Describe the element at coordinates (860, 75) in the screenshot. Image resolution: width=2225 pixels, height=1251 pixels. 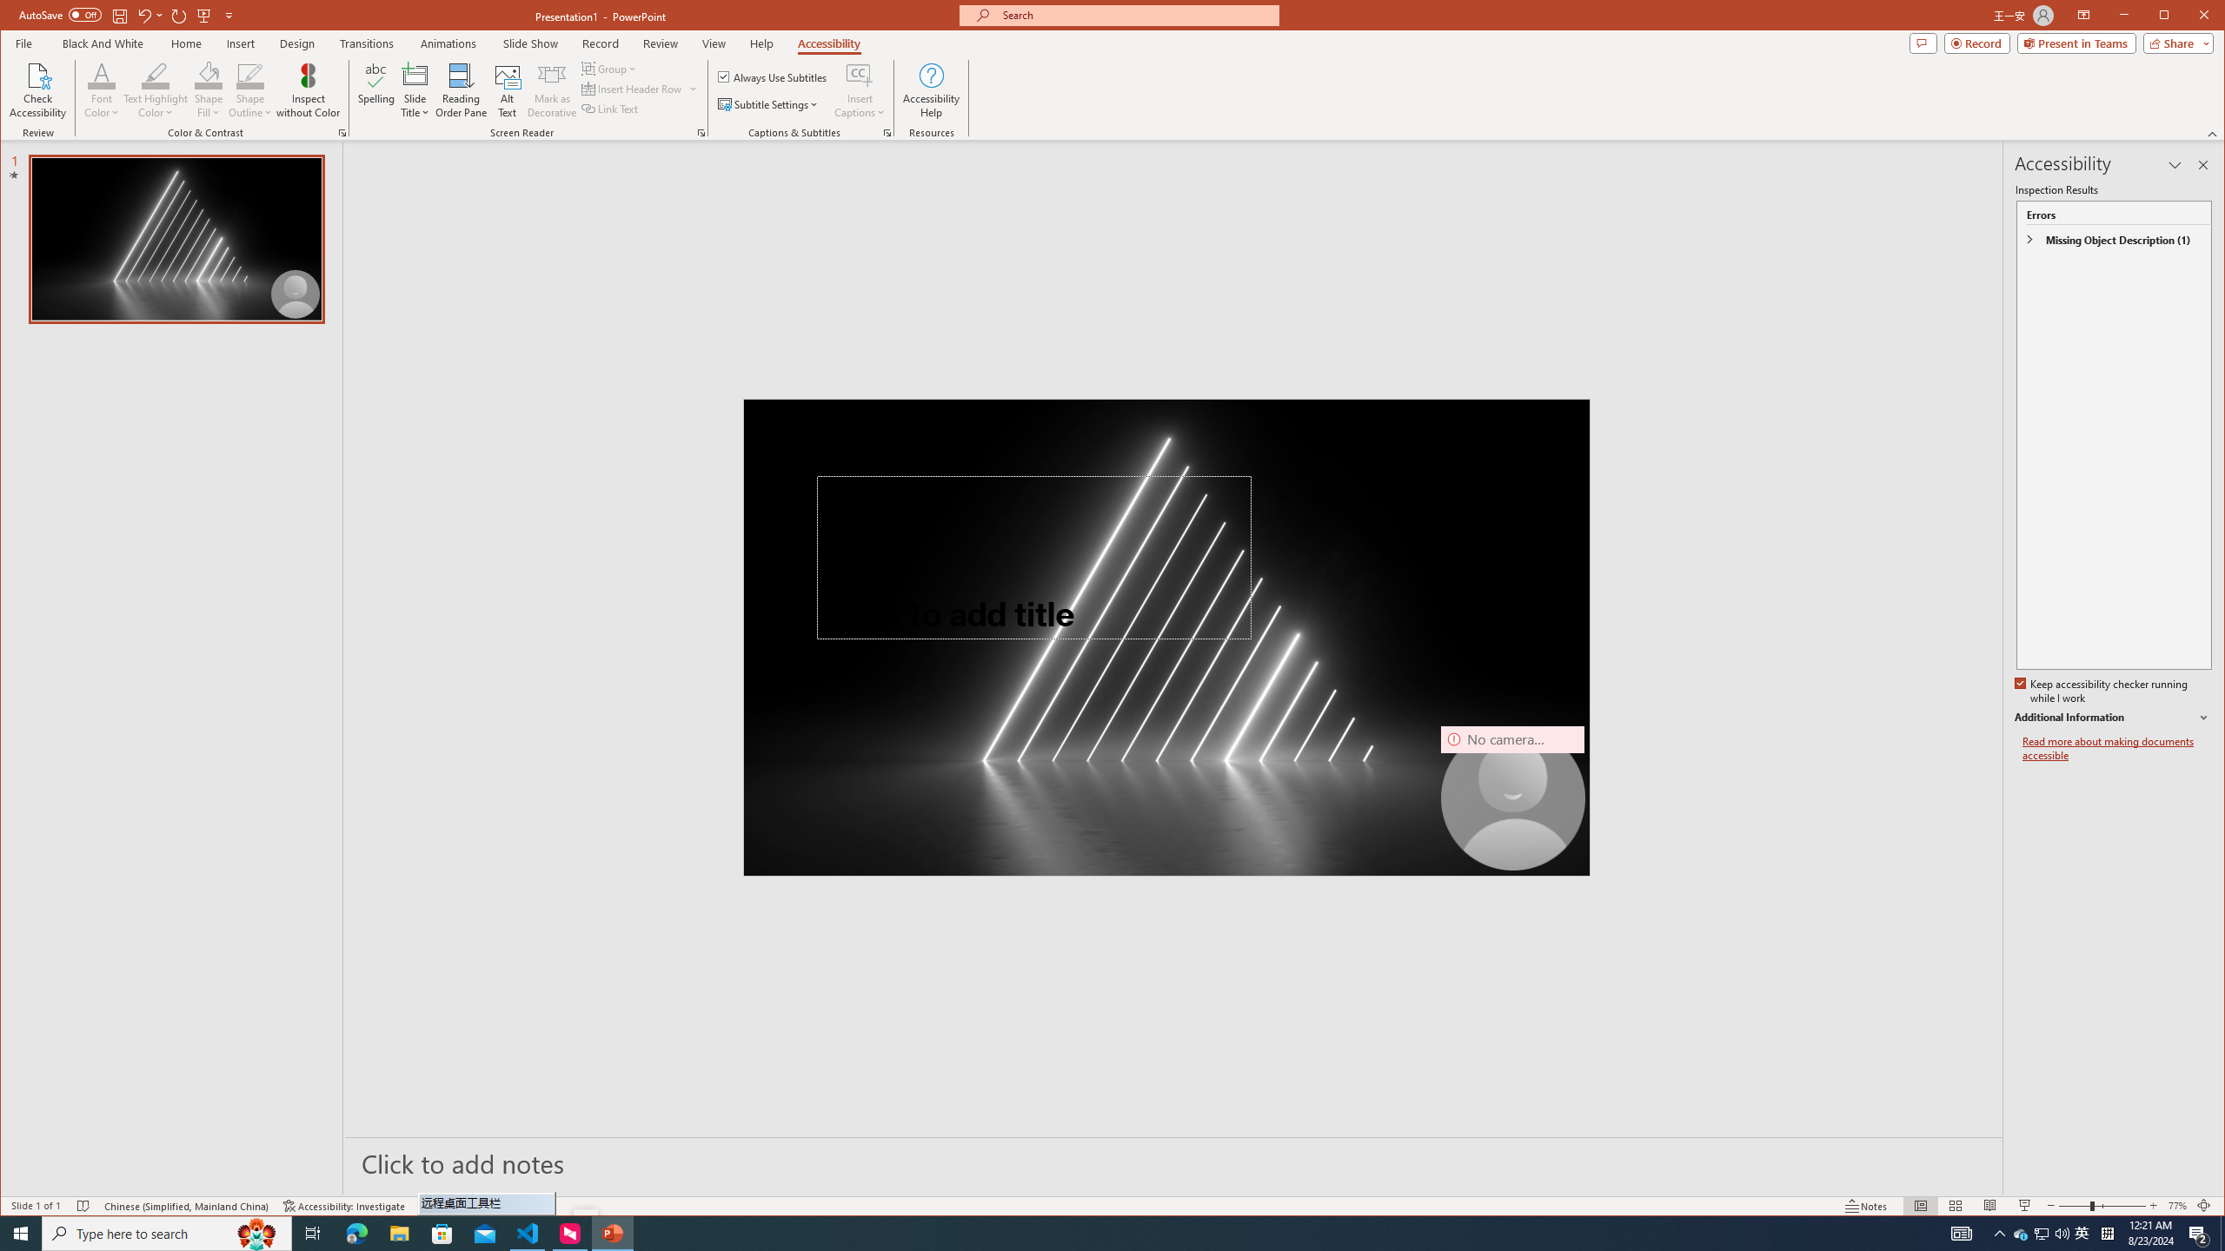
I see `Insert Captions` at that location.